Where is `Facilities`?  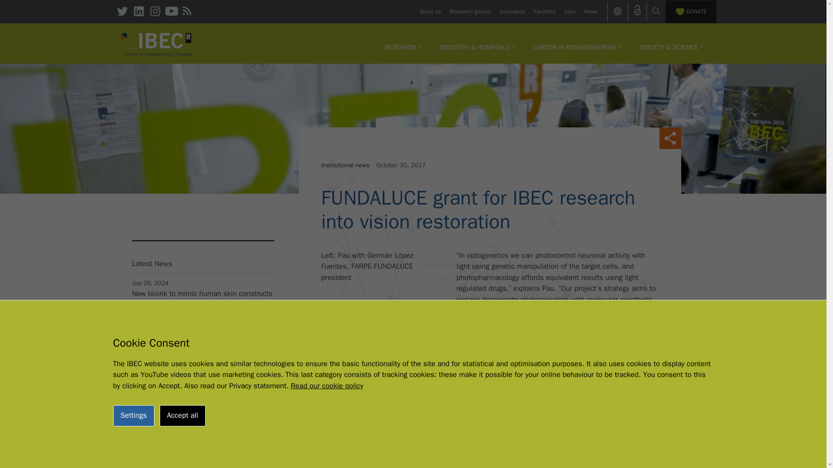
Facilities is located at coordinates (544, 11).